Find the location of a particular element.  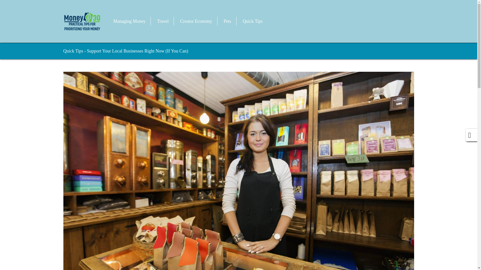

Travel is located at coordinates (163, 21).